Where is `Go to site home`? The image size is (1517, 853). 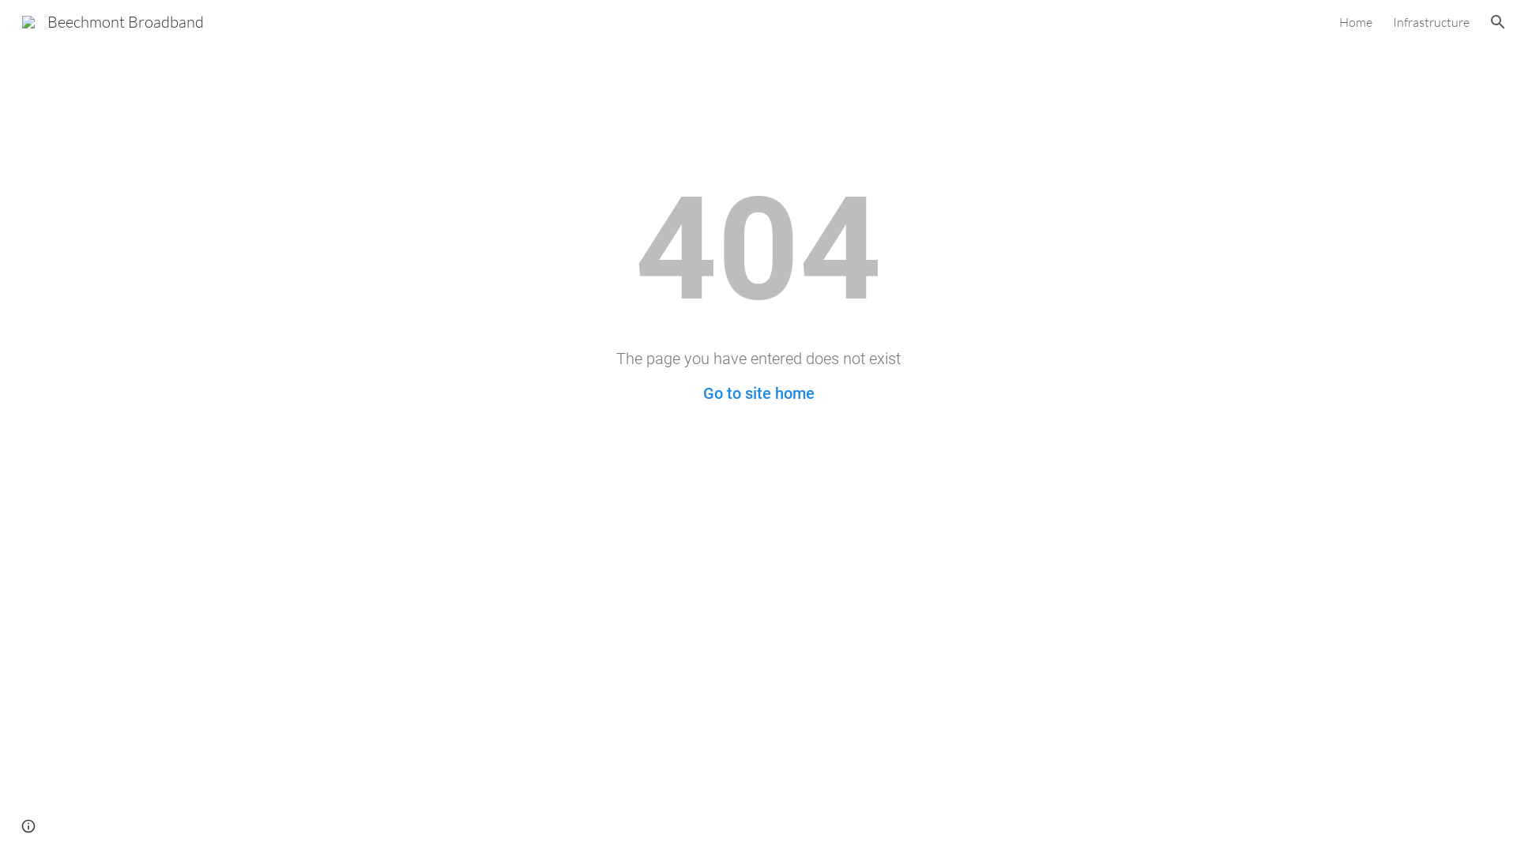 Go to site home is located at coordinates (758, 393).